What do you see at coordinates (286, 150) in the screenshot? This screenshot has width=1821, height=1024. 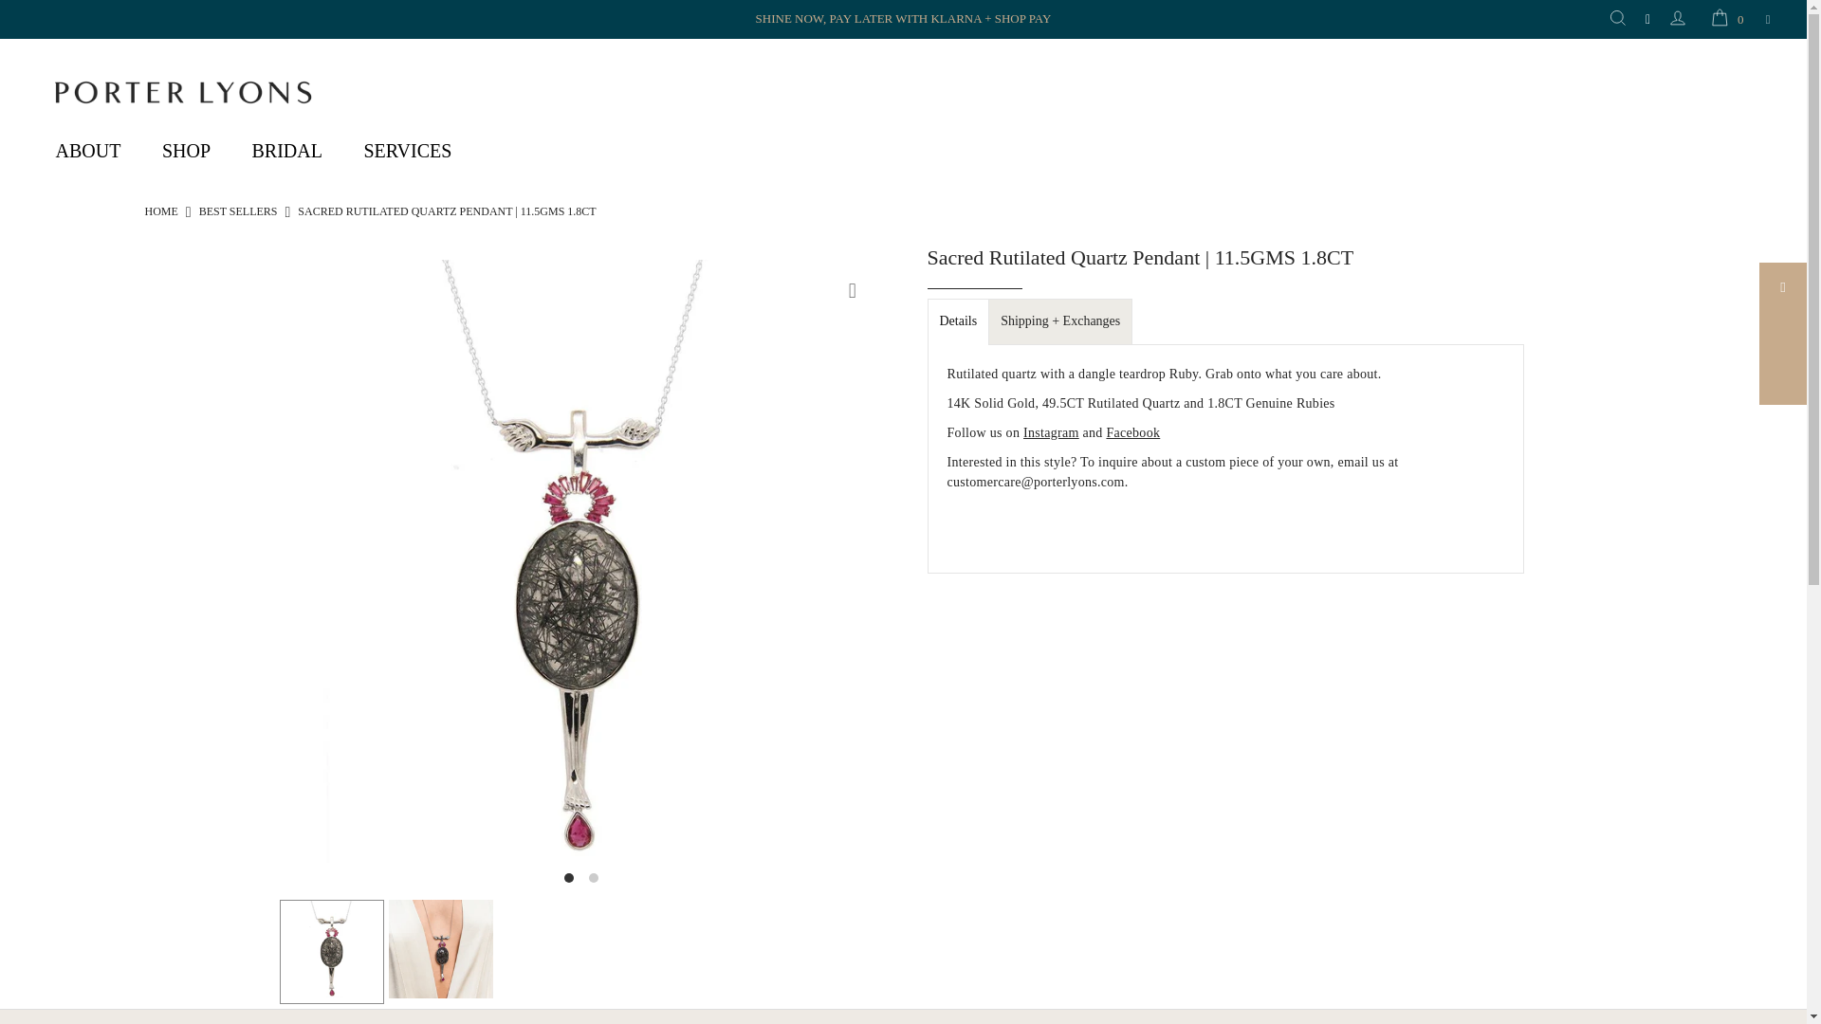 I see `BRIDAL` at bounding box center [286, 150].